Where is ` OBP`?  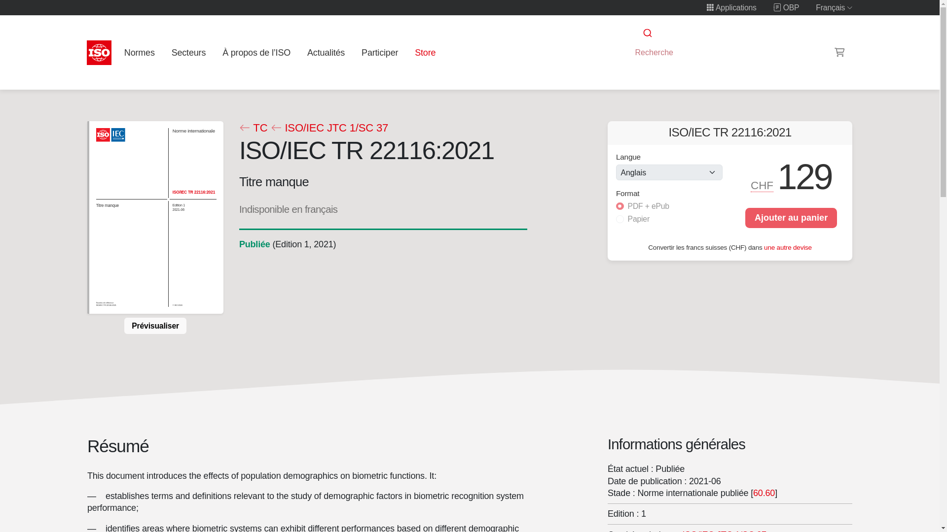  OBP is located at coordinates (786, 7).